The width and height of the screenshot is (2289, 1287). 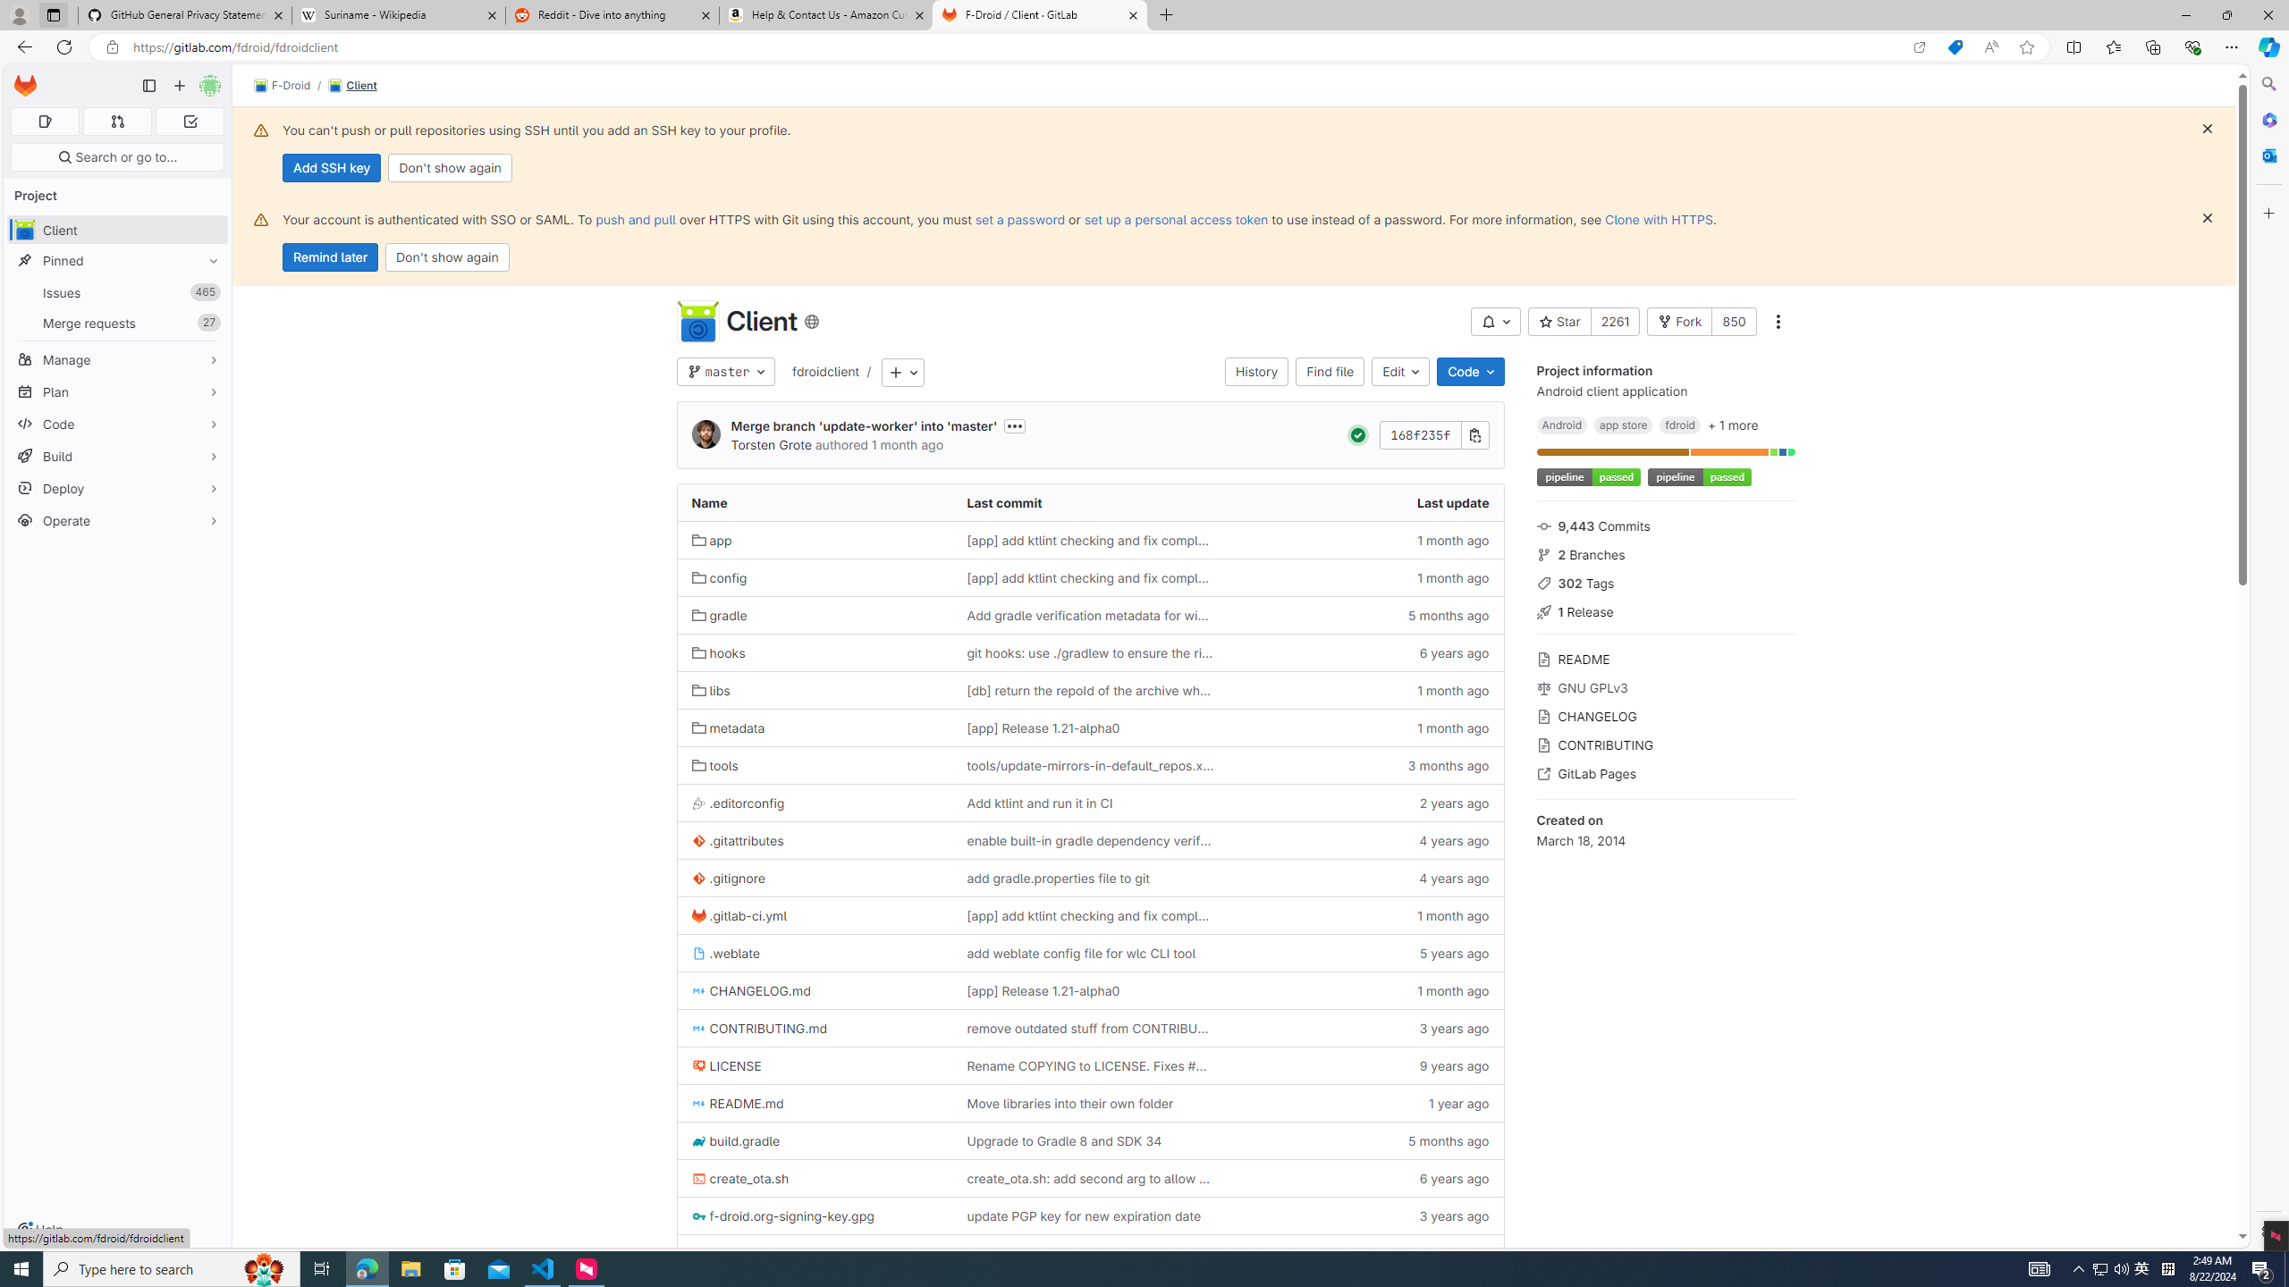 What do you see at coordinates (814, 953) in the screenshot?
I see `.weblate` at bounding box center [814, 953].